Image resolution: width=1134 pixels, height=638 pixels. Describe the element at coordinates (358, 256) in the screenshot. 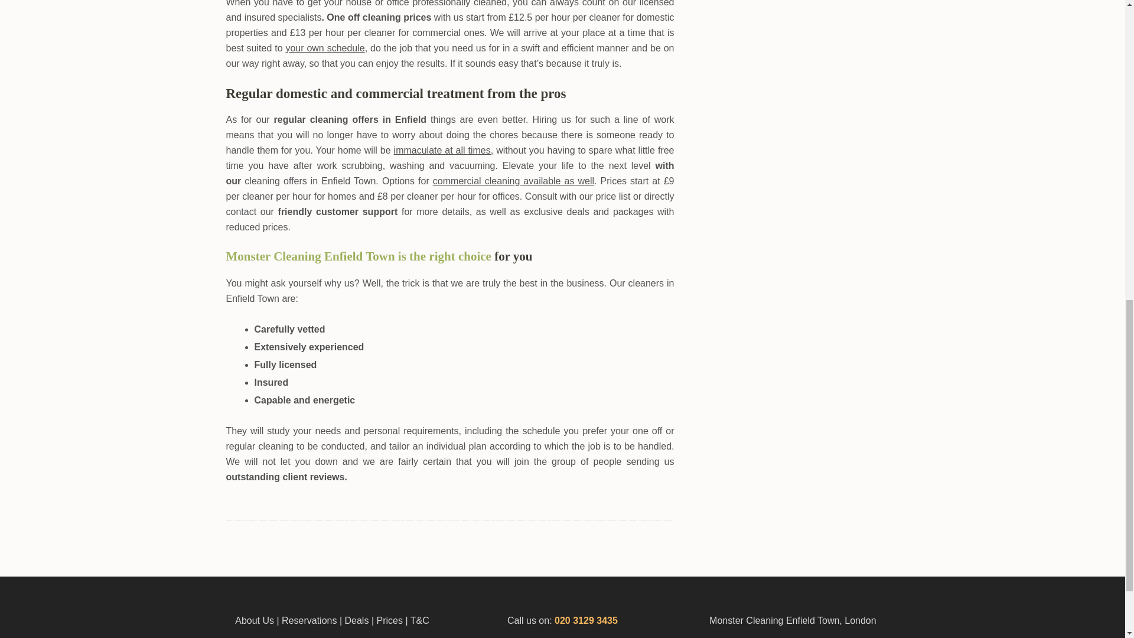

I see `Monster Cleaning Enfield Town is the right choice` at that location.